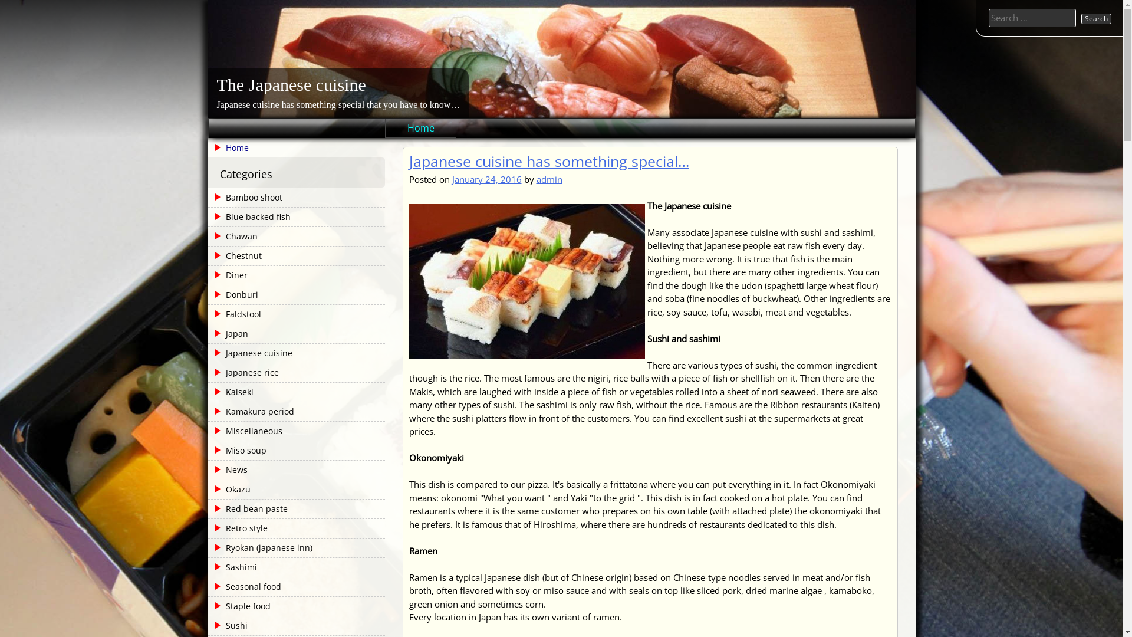 This screenshot has height=637, width=1132. Describe the element at coordinates (251, 353) in the screenshot. I see `Japanese cuisine` at that location.